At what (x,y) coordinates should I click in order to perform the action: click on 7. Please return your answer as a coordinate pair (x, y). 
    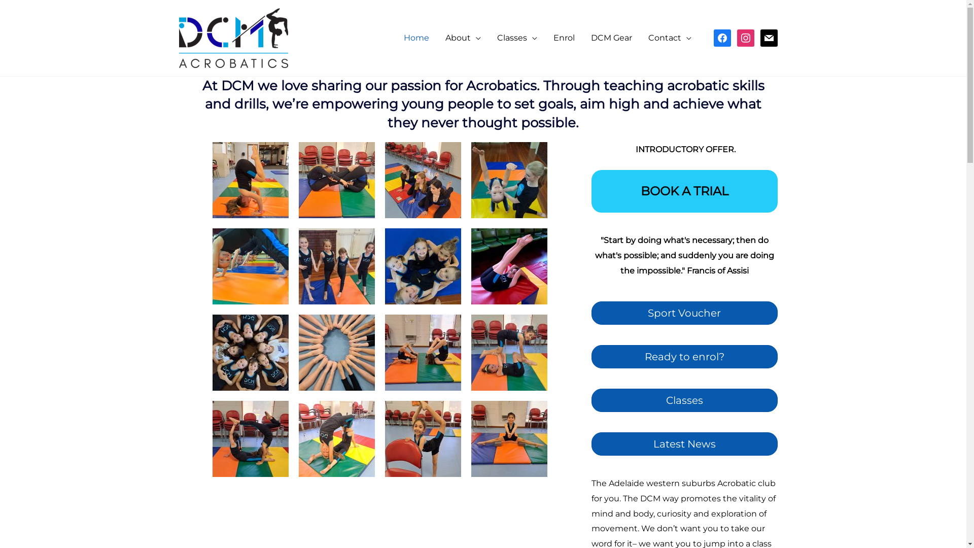
    Looking at the image, I should click on (250, 180).